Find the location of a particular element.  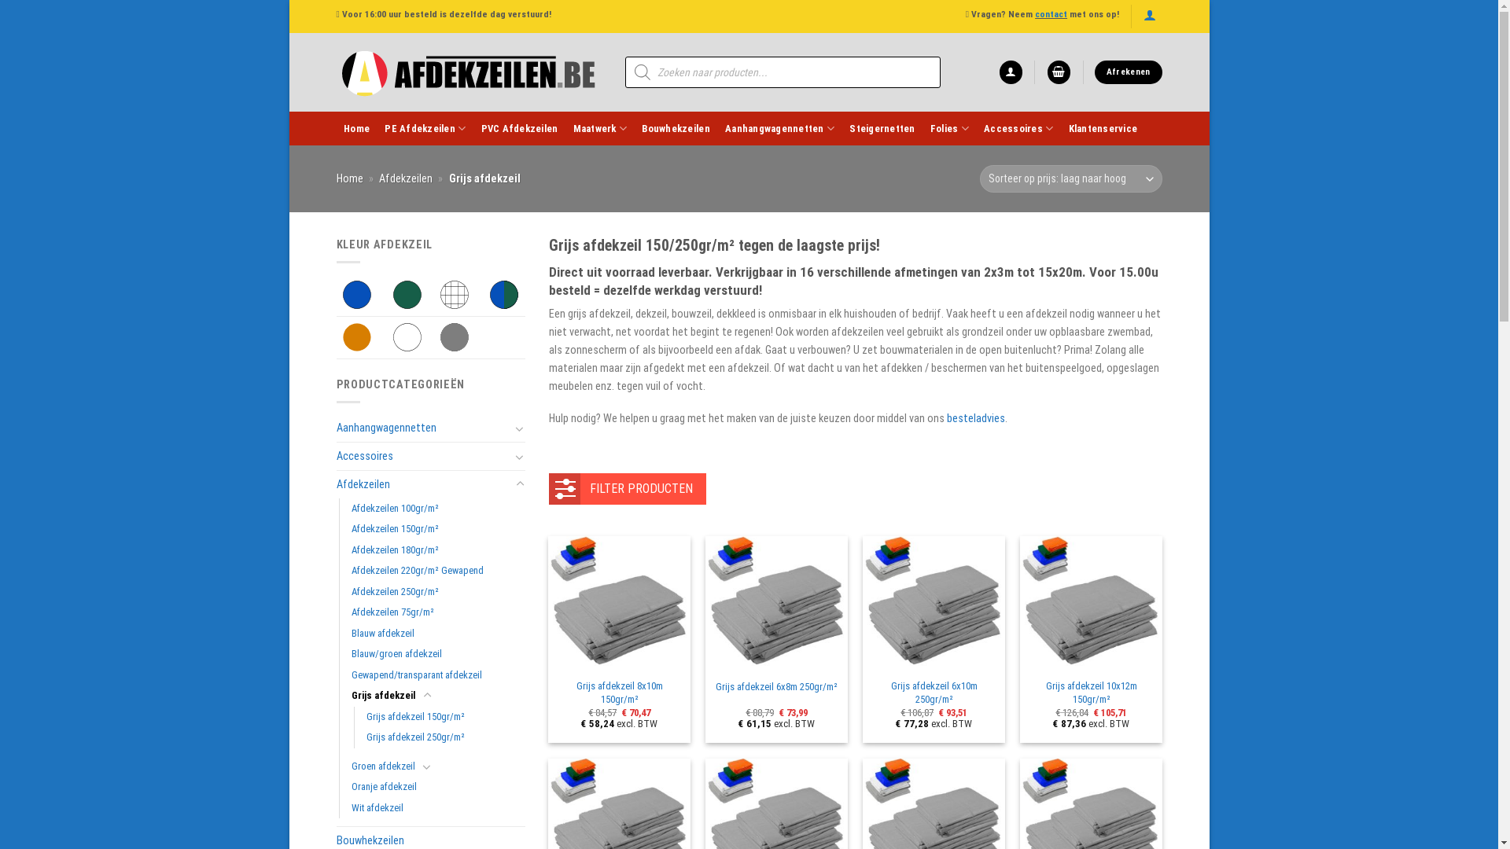

Home is located at coordinates (350, 178).